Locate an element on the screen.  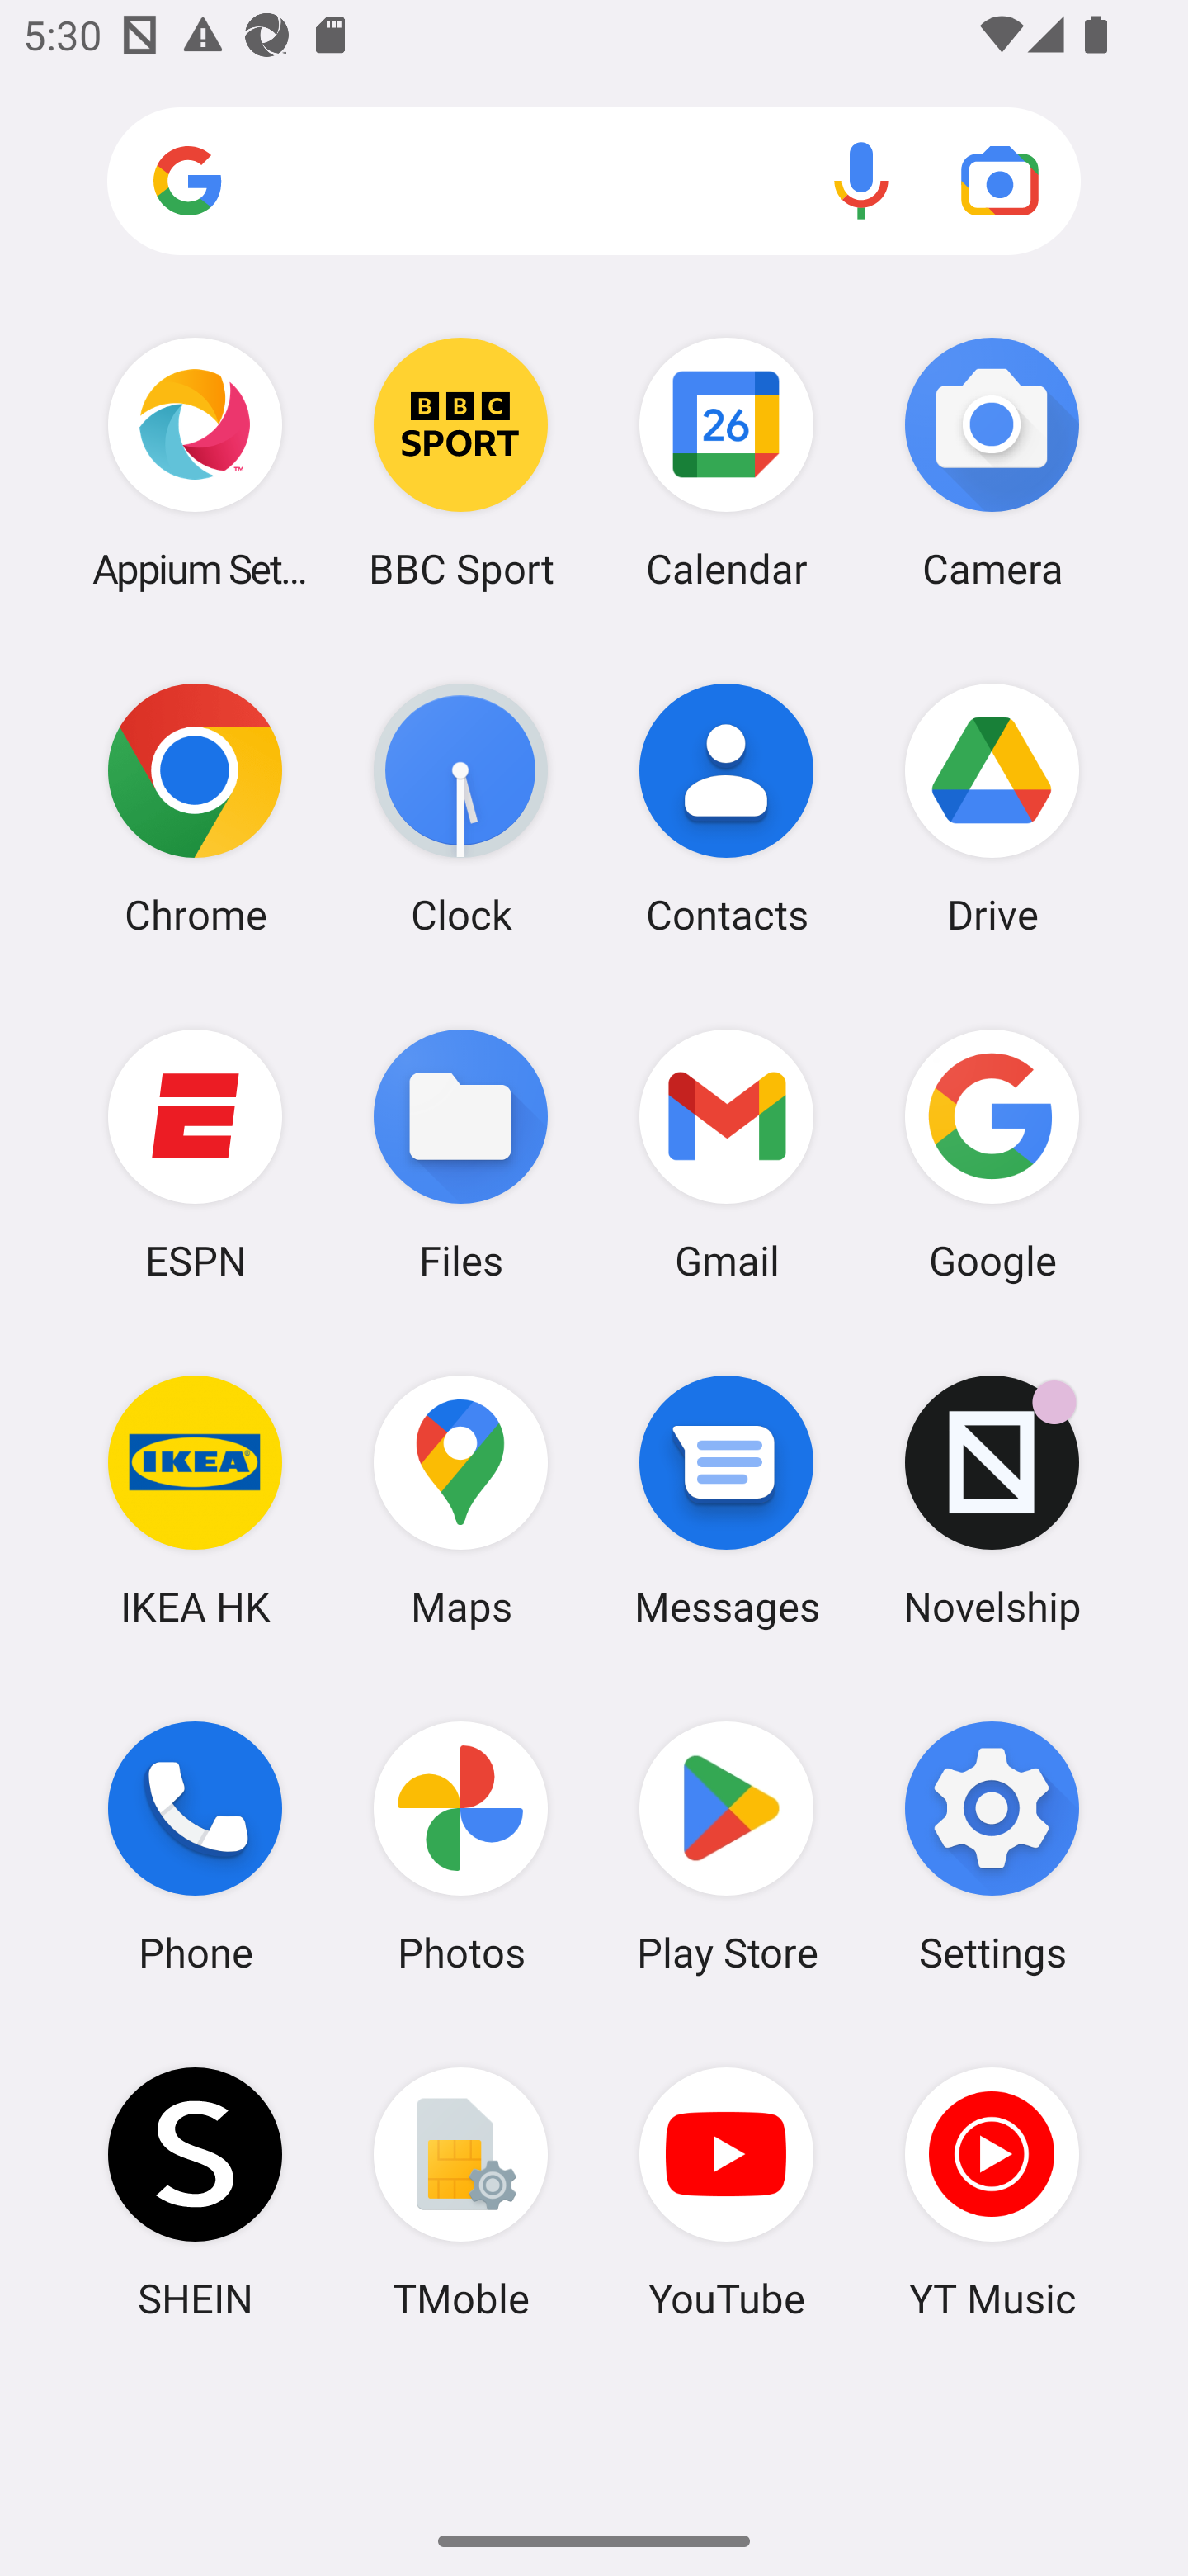
Drive is located at coordinates (992, 808).